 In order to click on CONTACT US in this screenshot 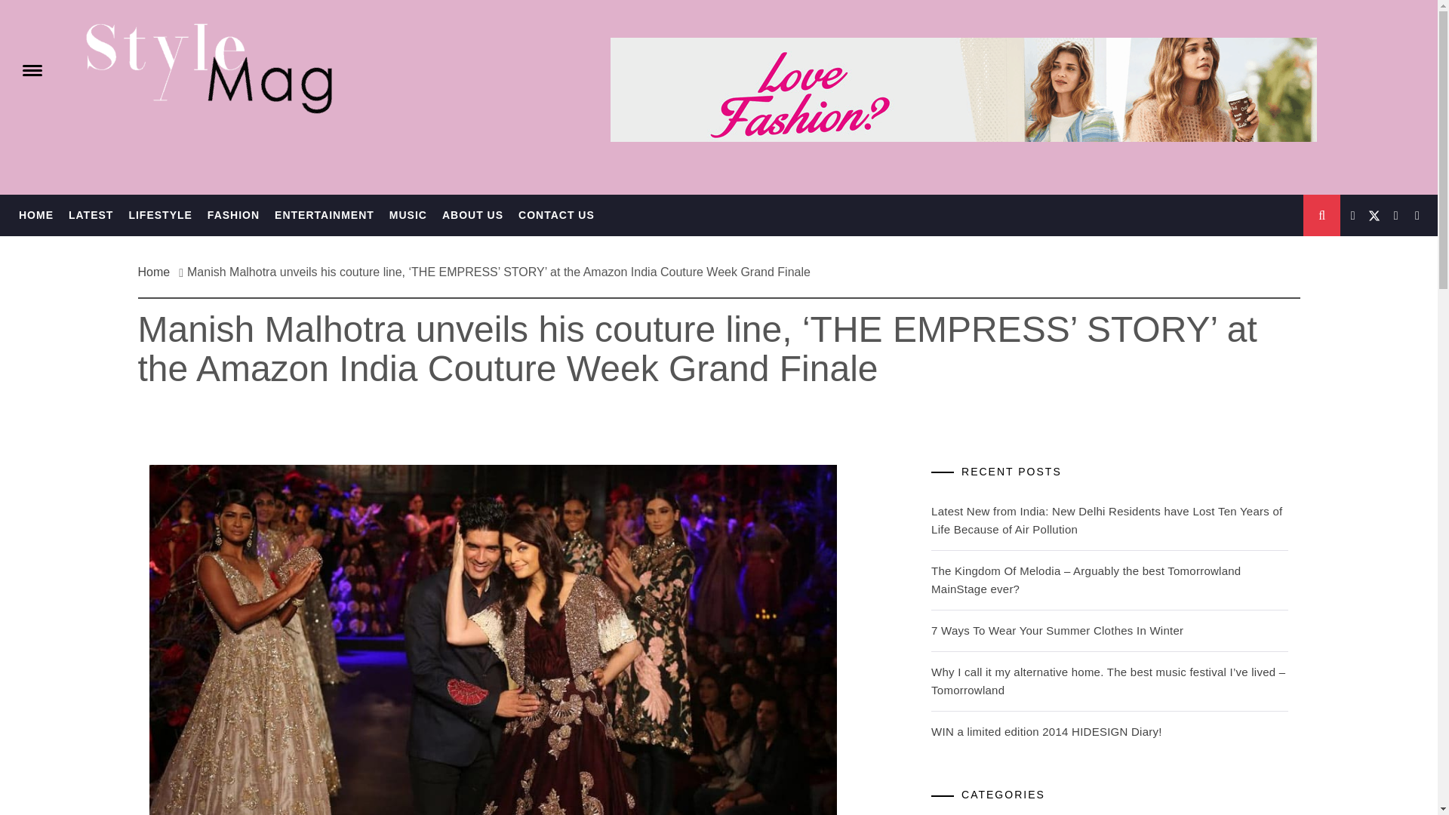, I will do `click(557, 216)`.